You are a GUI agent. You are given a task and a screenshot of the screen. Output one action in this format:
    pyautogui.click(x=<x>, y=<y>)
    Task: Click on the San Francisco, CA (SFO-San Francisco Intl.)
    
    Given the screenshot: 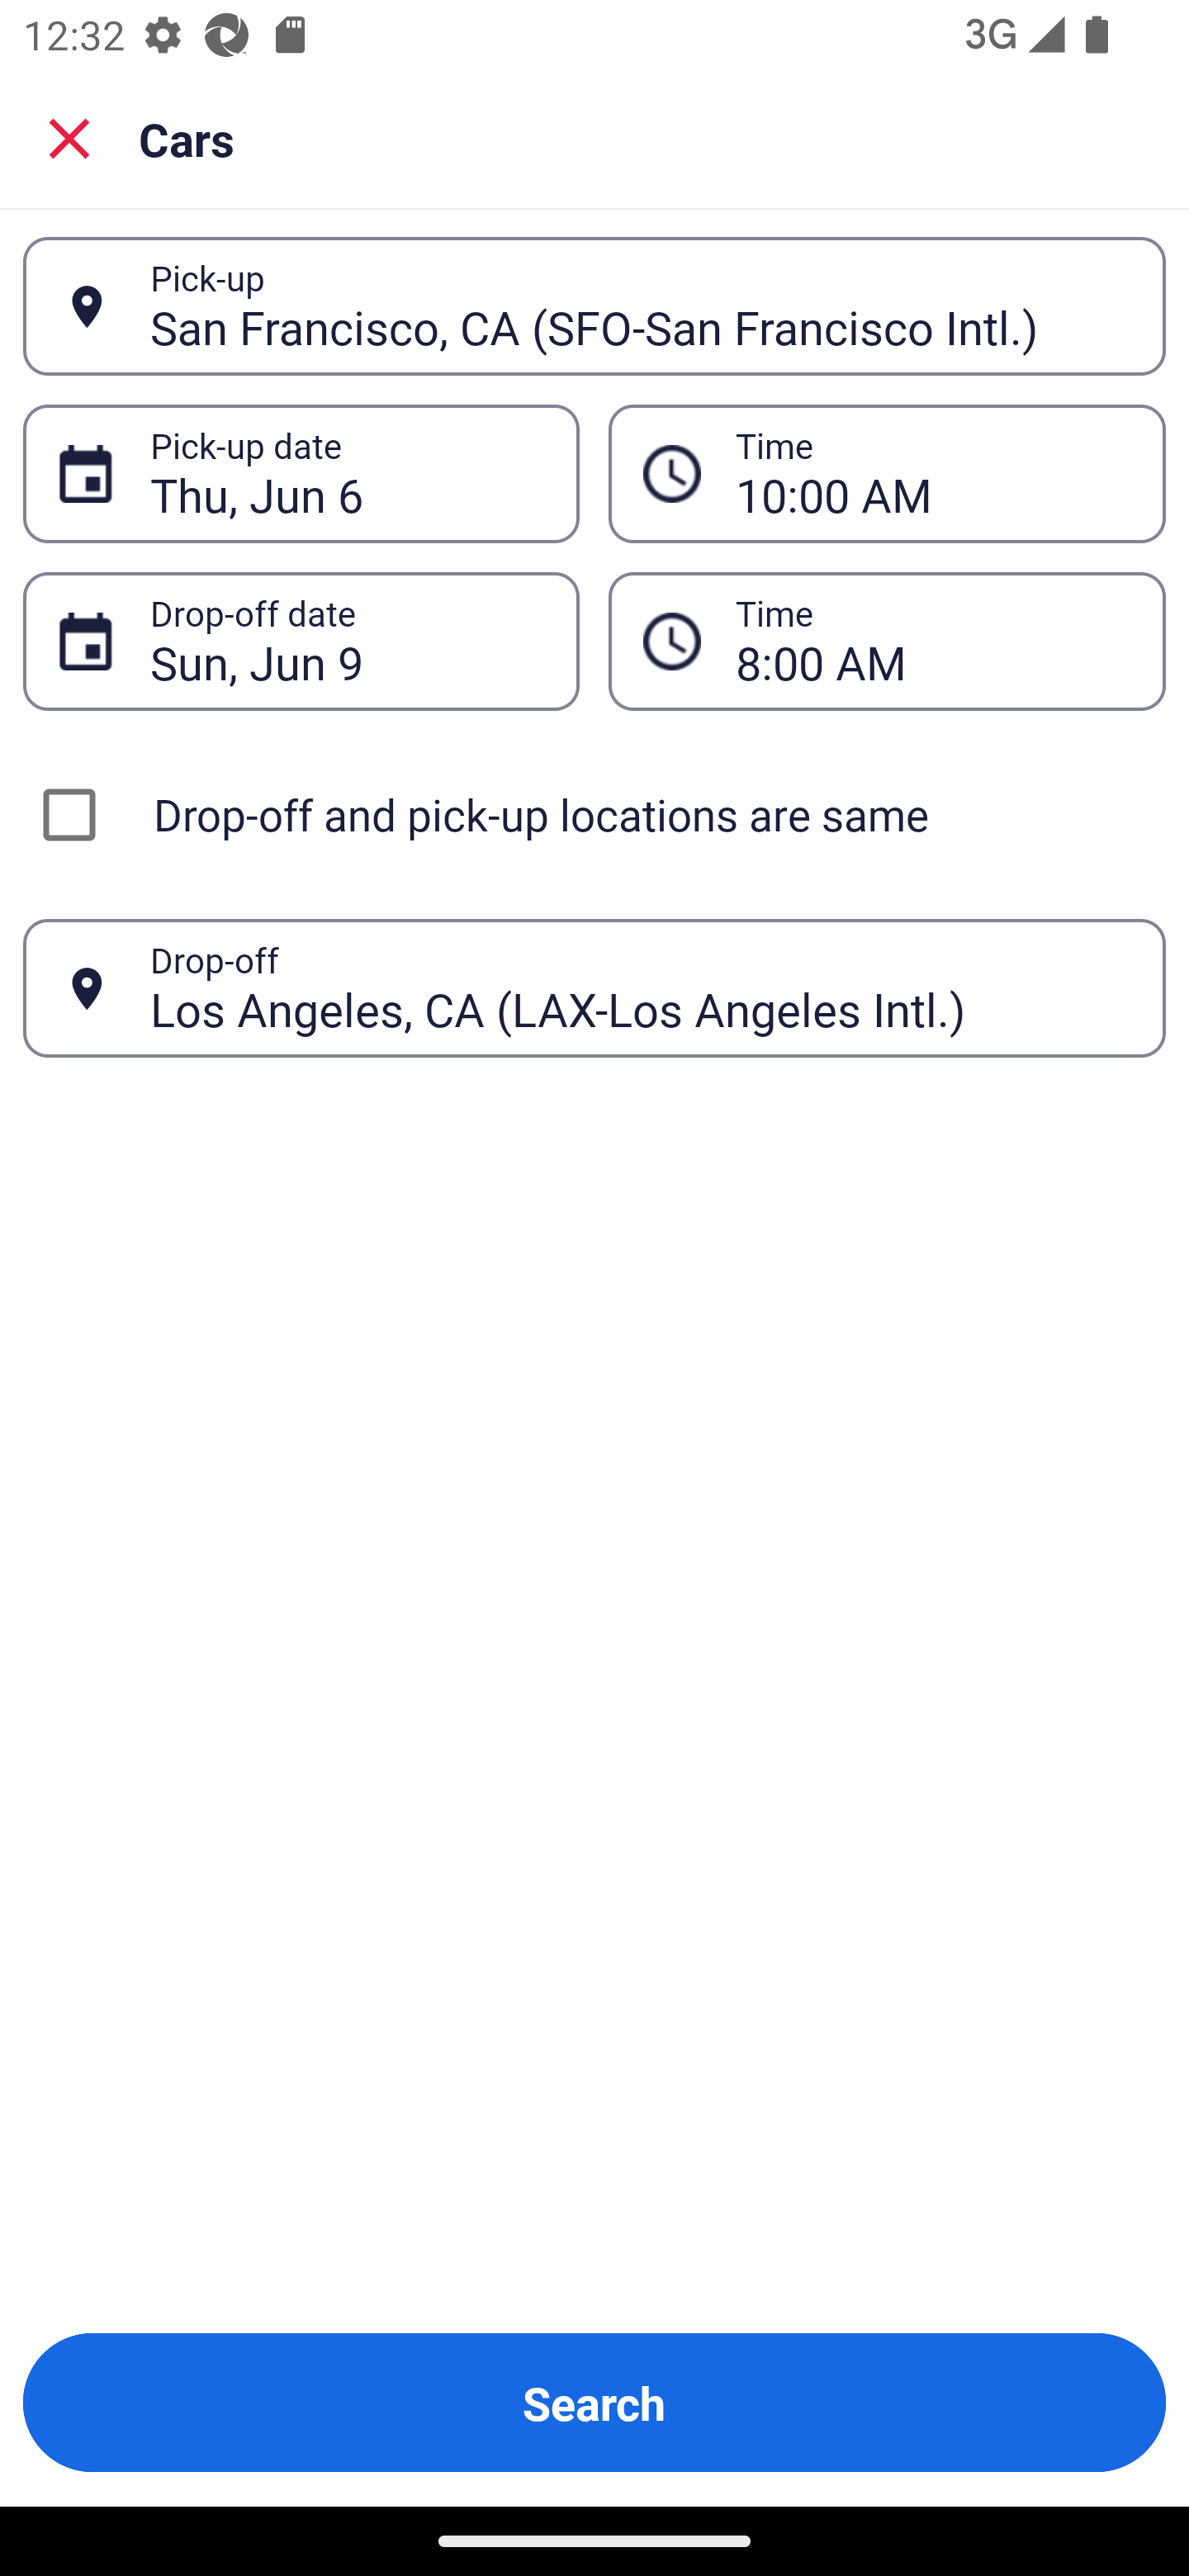 What is the action you would take?
    pyautogui.click(x=640, y=305)
    